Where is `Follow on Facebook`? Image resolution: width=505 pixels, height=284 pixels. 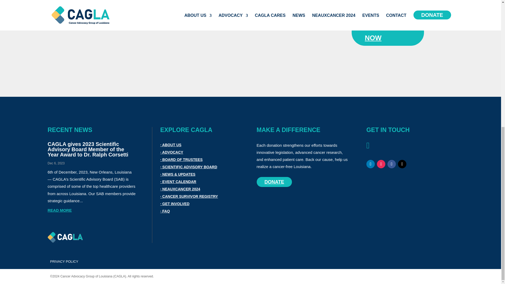
Follow on Facebook is located at coordinates (391, 164).